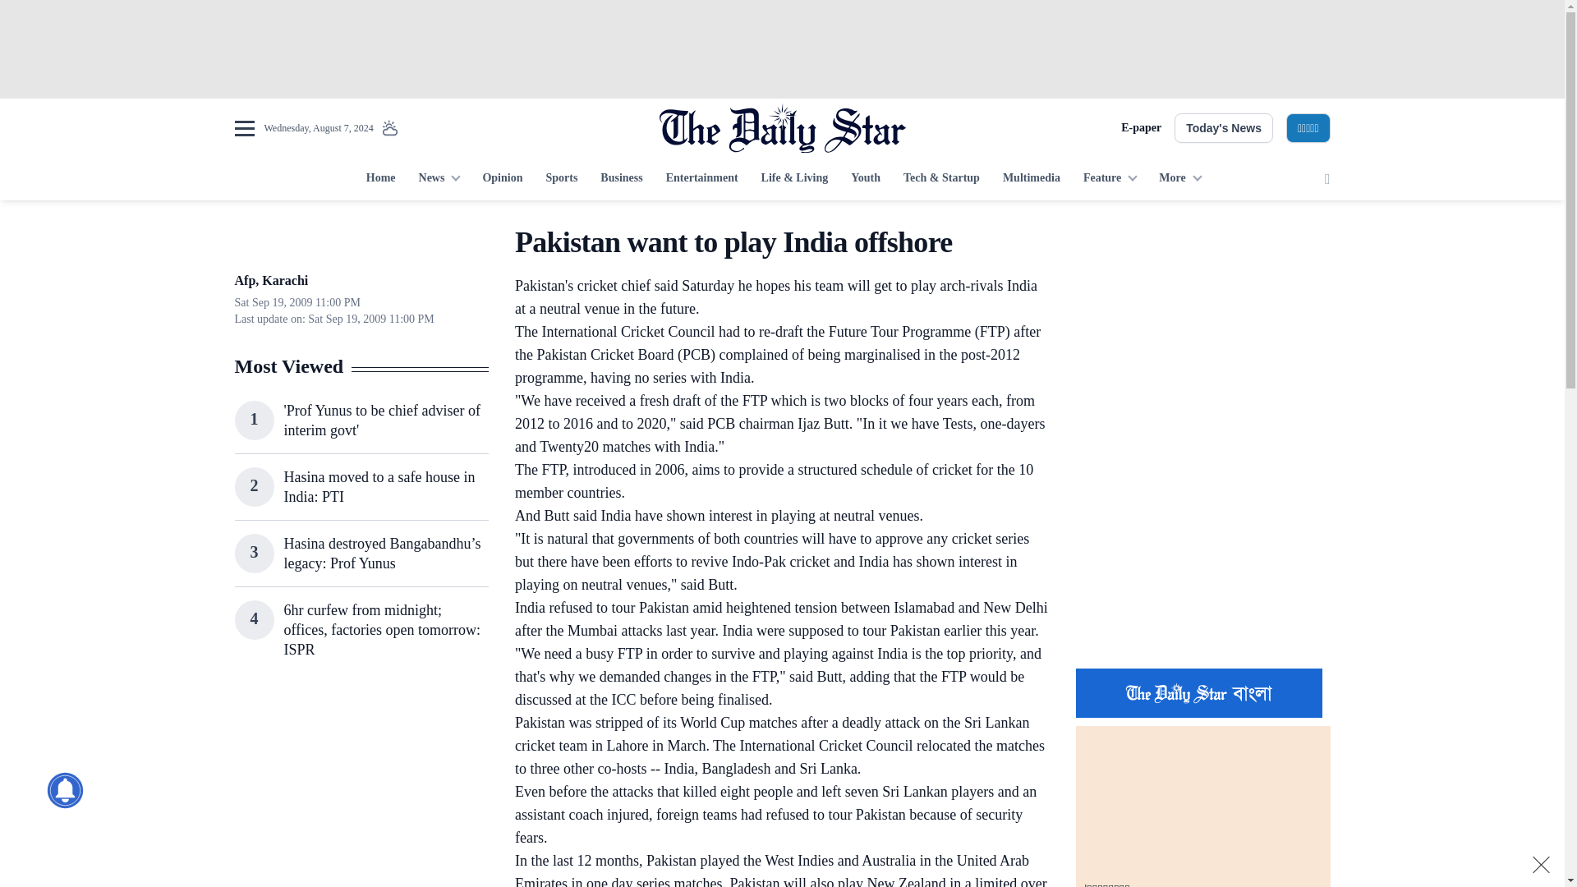 The height and width of the screenshot is (887, 1577). I want to click on Business, so click(621, 179).